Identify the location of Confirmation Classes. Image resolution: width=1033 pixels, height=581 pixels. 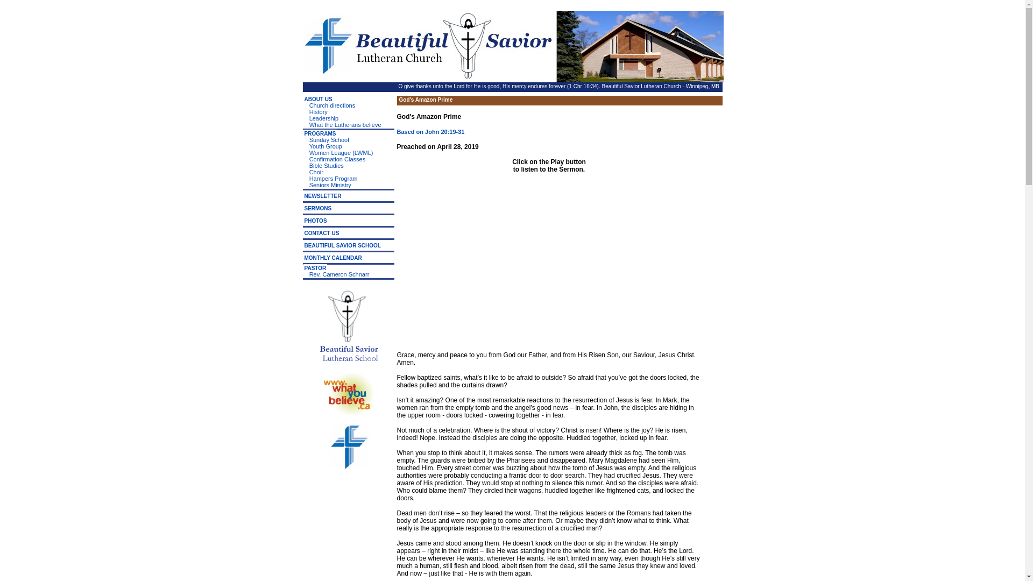
(337, 159).